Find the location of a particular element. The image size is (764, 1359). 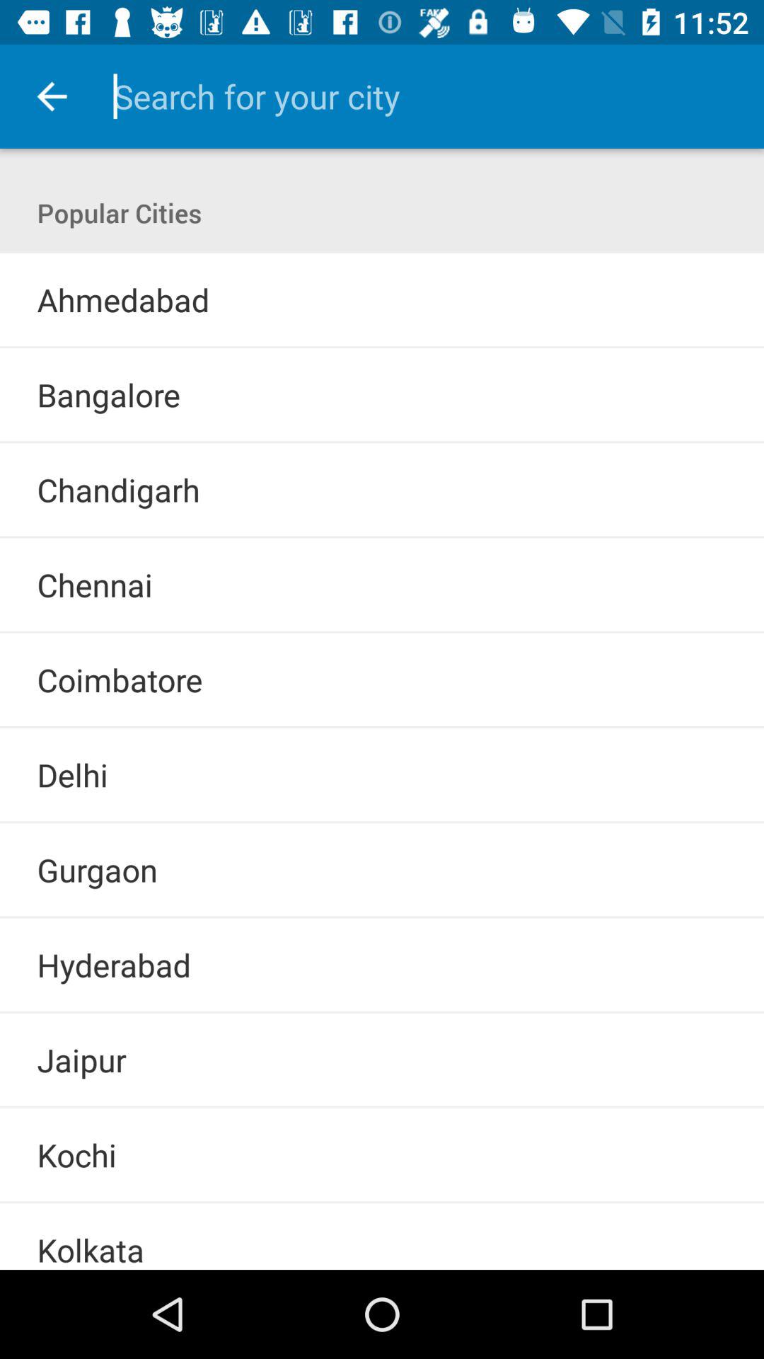

click bangalore icon is located at coordinates (108, 395).